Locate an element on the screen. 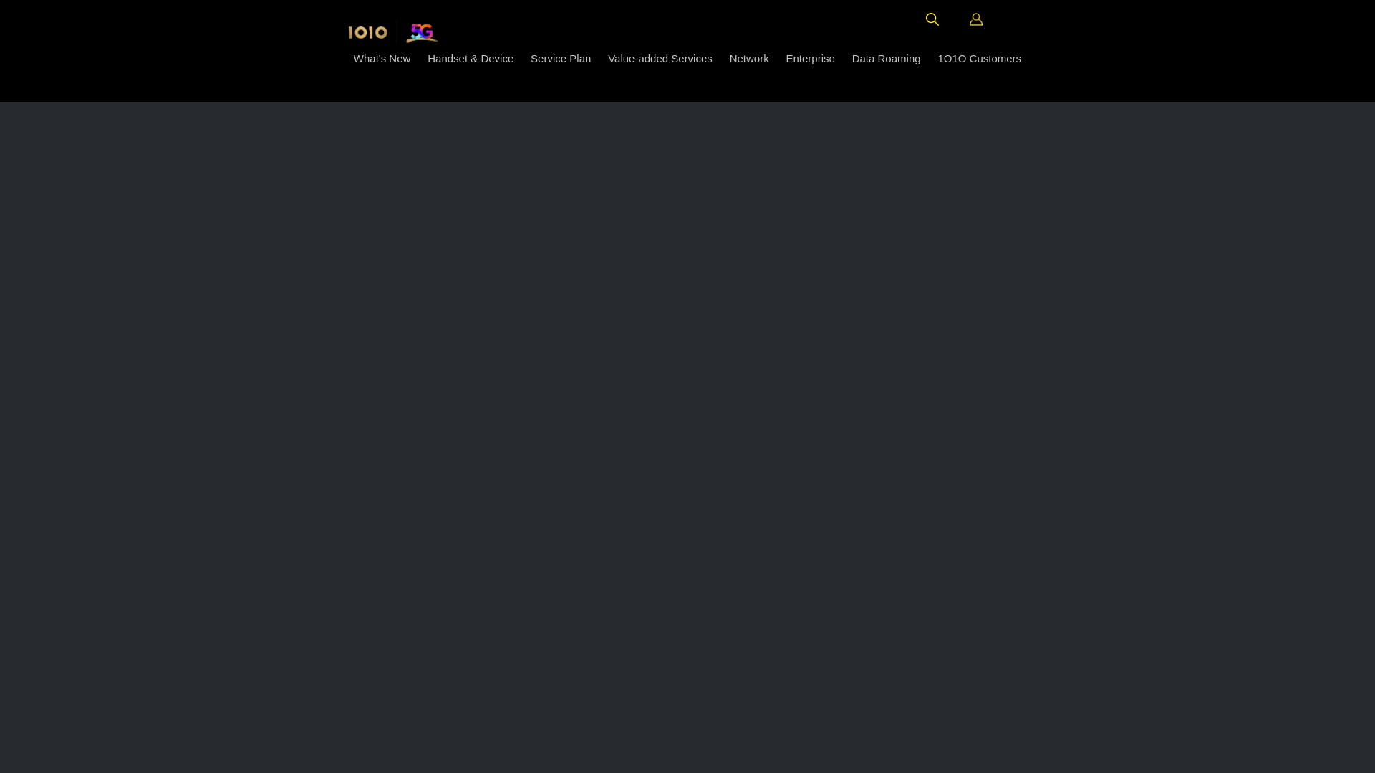  Service Plan is located at coordinates (561, 59).